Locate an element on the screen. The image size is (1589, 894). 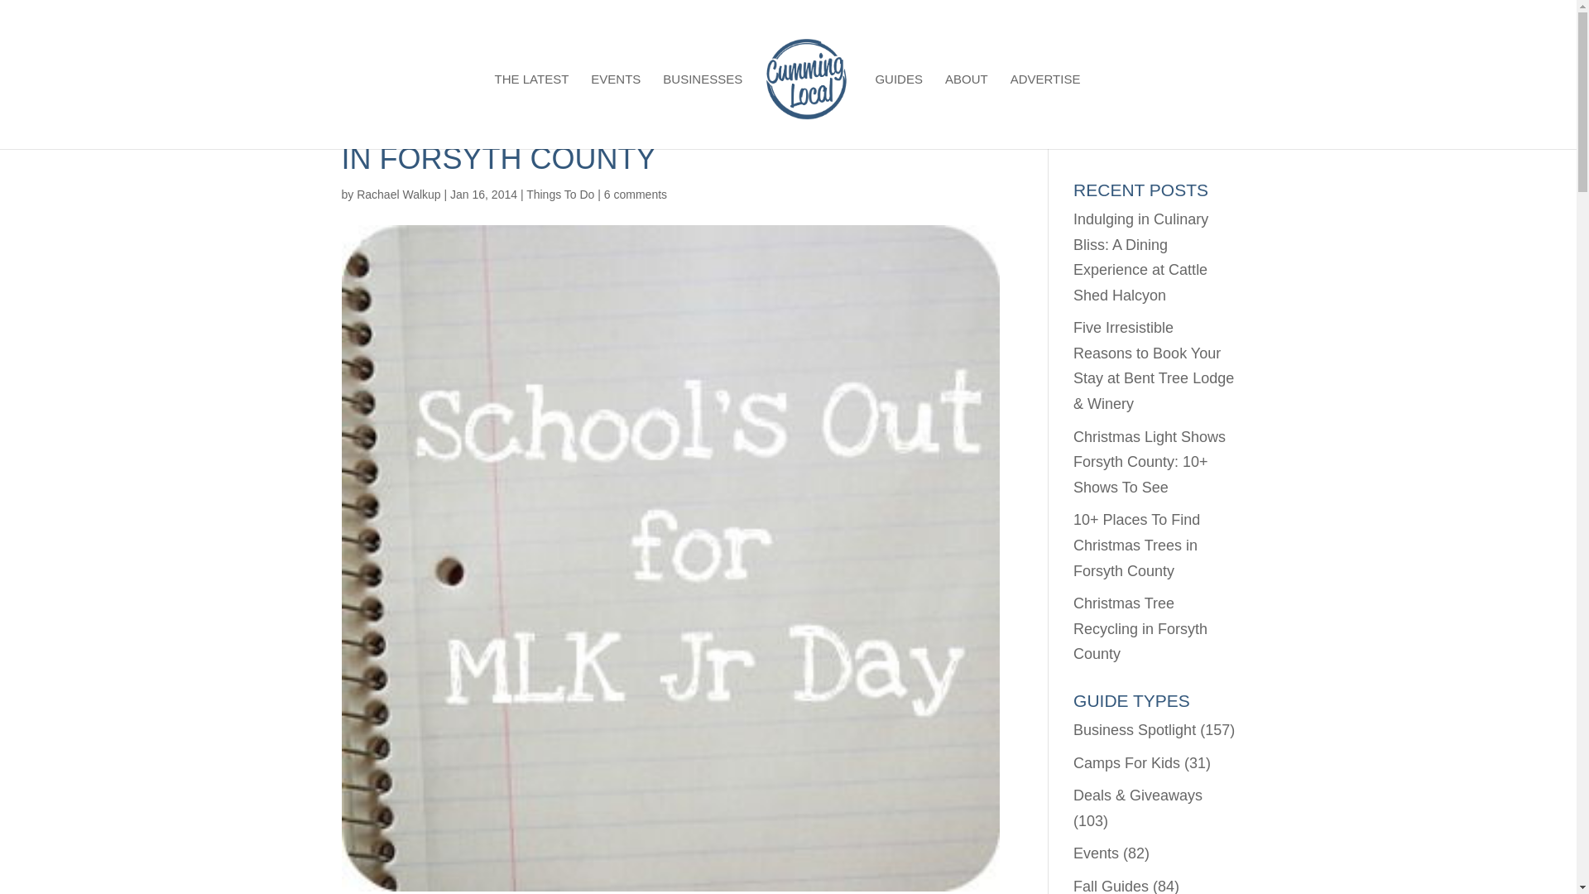
BUSINESSES is located at coordinates (702, 111).